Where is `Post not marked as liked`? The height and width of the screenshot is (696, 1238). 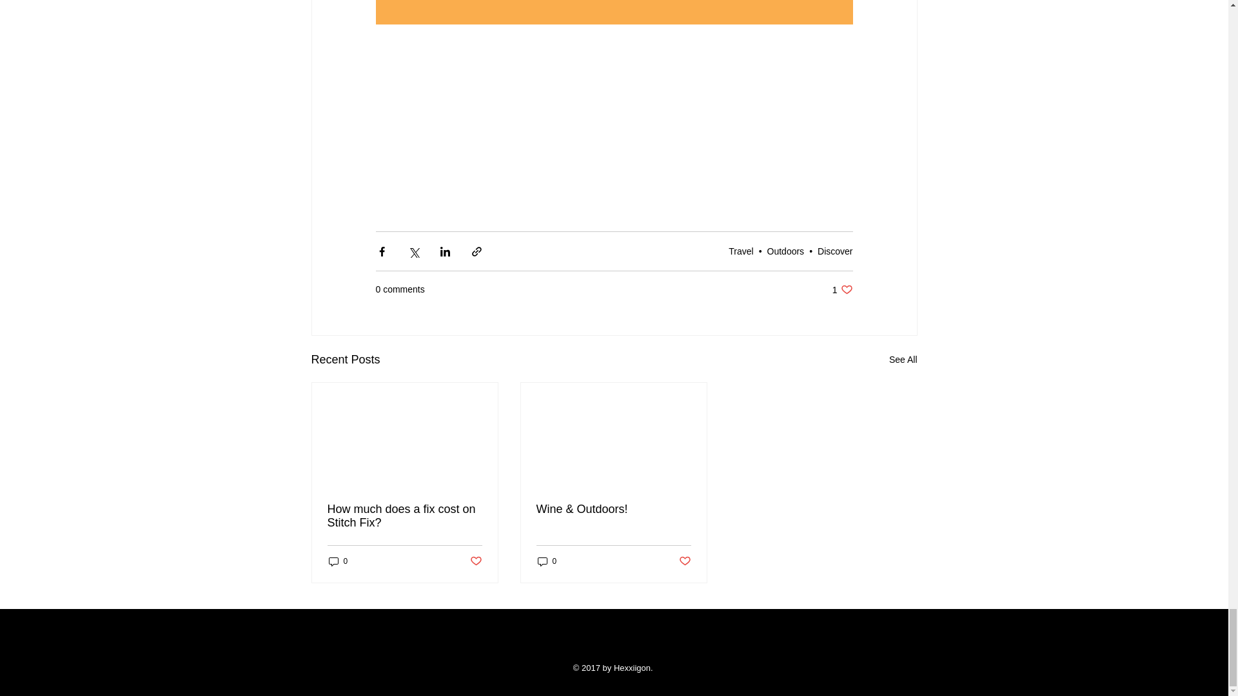 Post not marked as liked is located at coordinates (475, 561).